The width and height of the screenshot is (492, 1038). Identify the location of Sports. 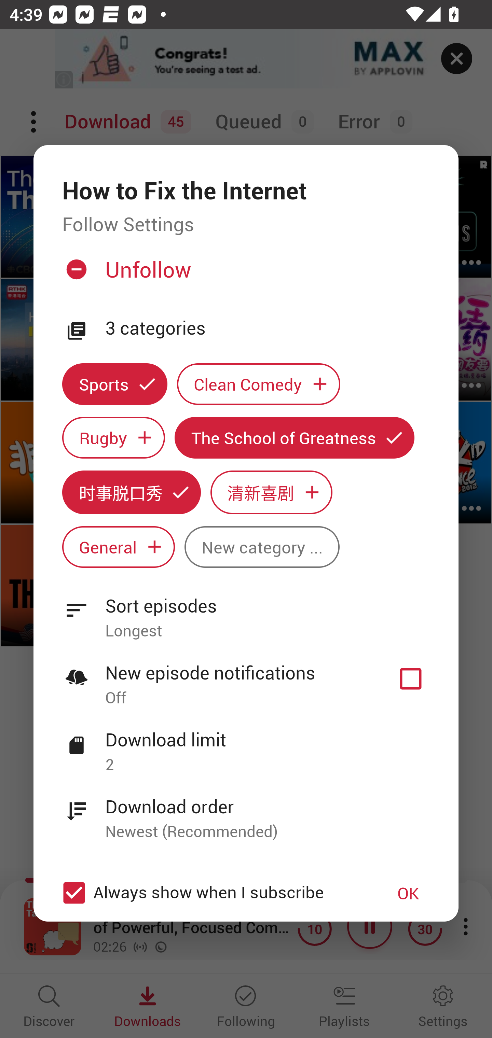
(114, 384).